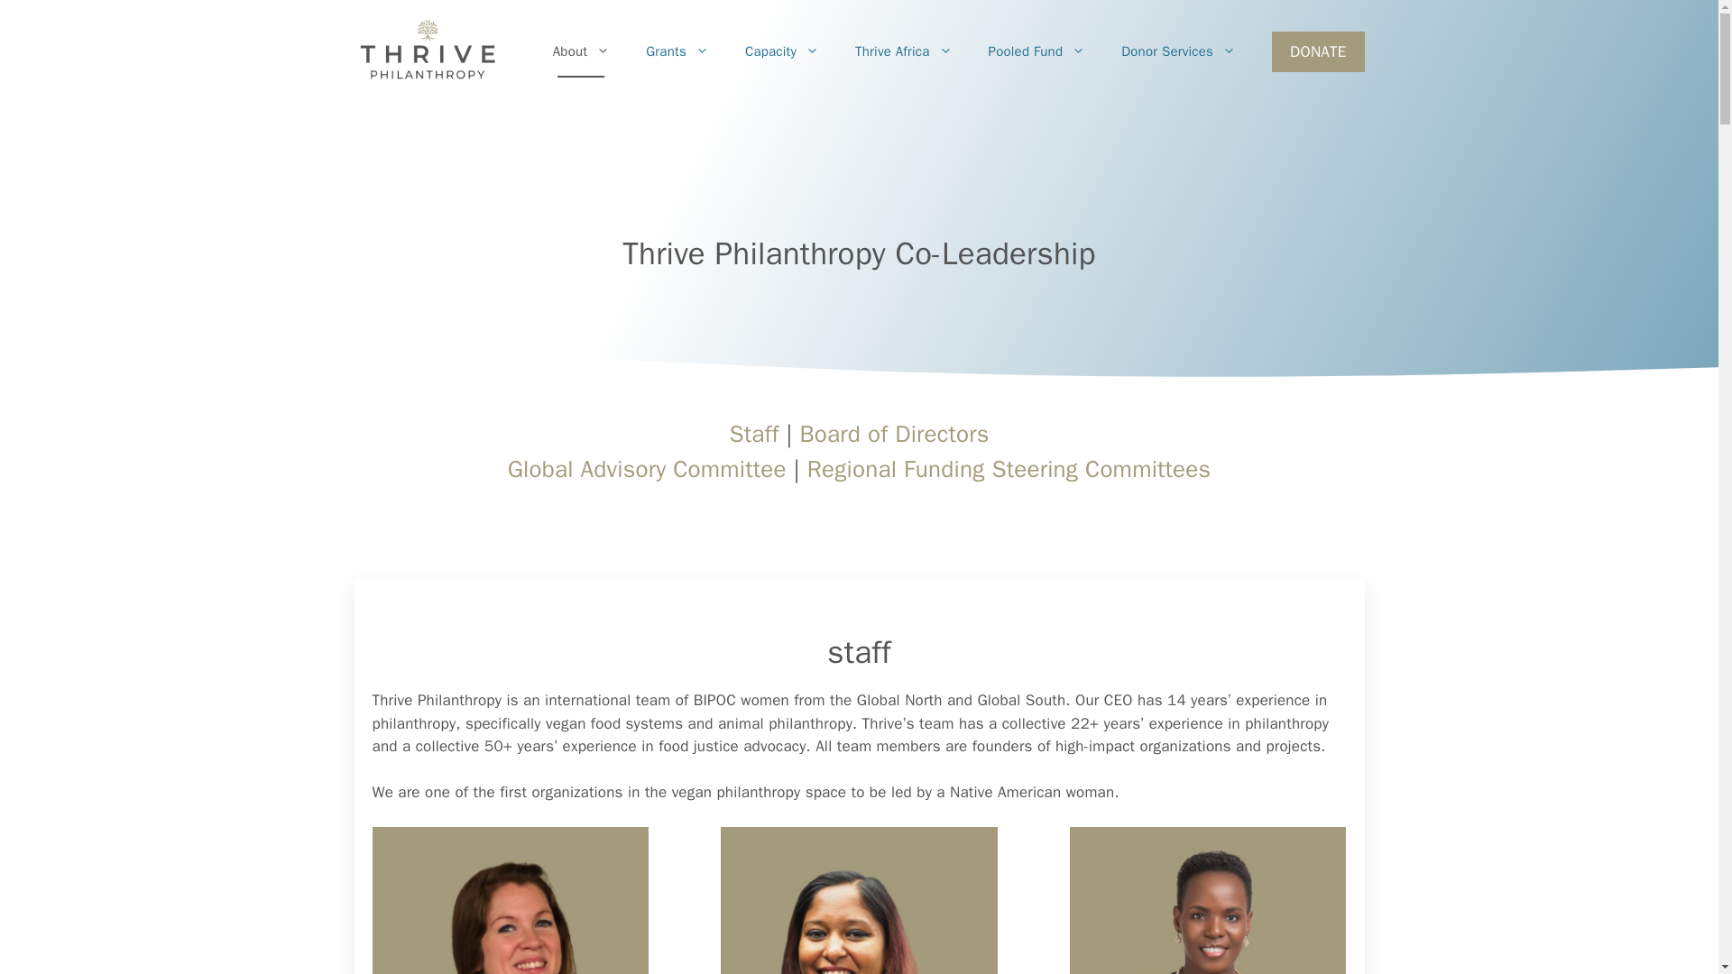 This screenshot has width=1732, height=974. What do you see at coordinates (859, 900) in the screenshot?
I see `2` at bounding box center [859, 900].